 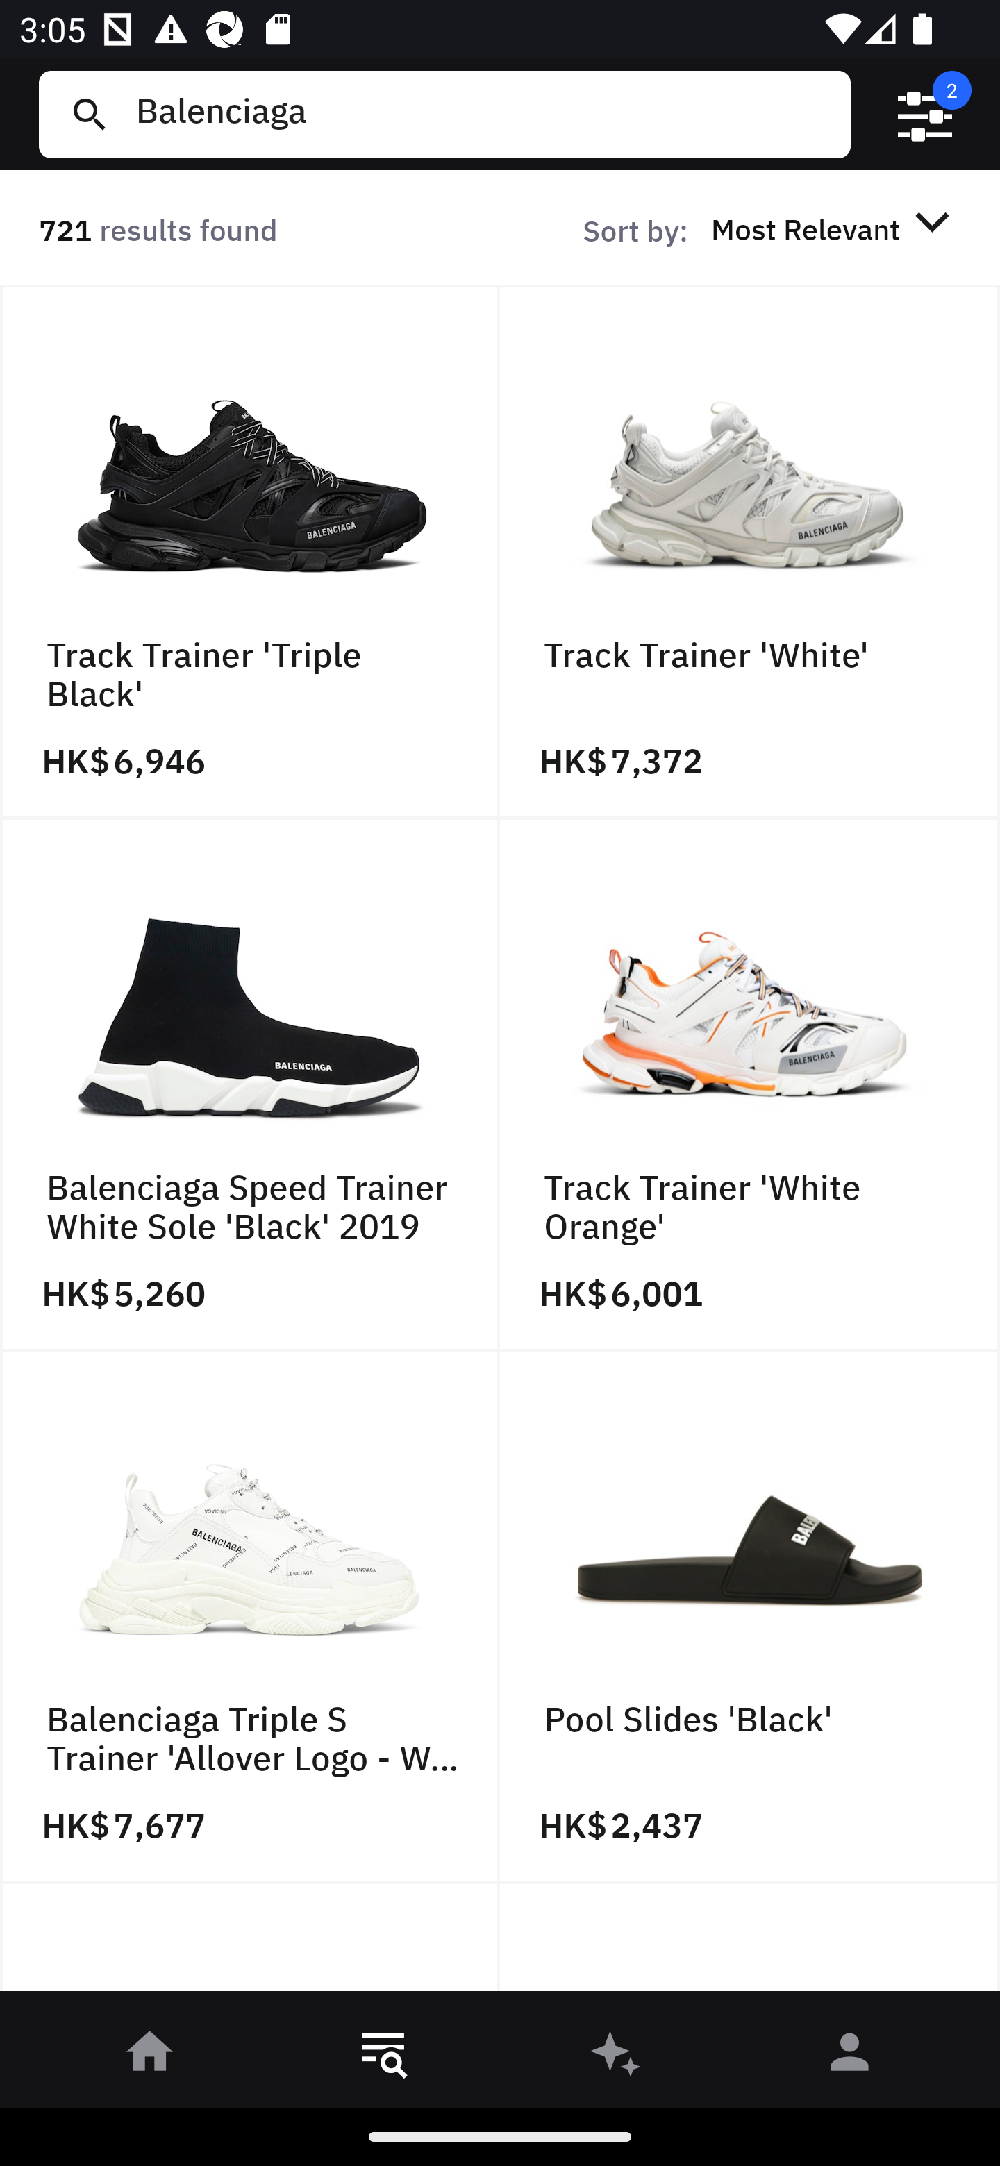 I want to click on 󰋜, so click(x=150, y=2056).